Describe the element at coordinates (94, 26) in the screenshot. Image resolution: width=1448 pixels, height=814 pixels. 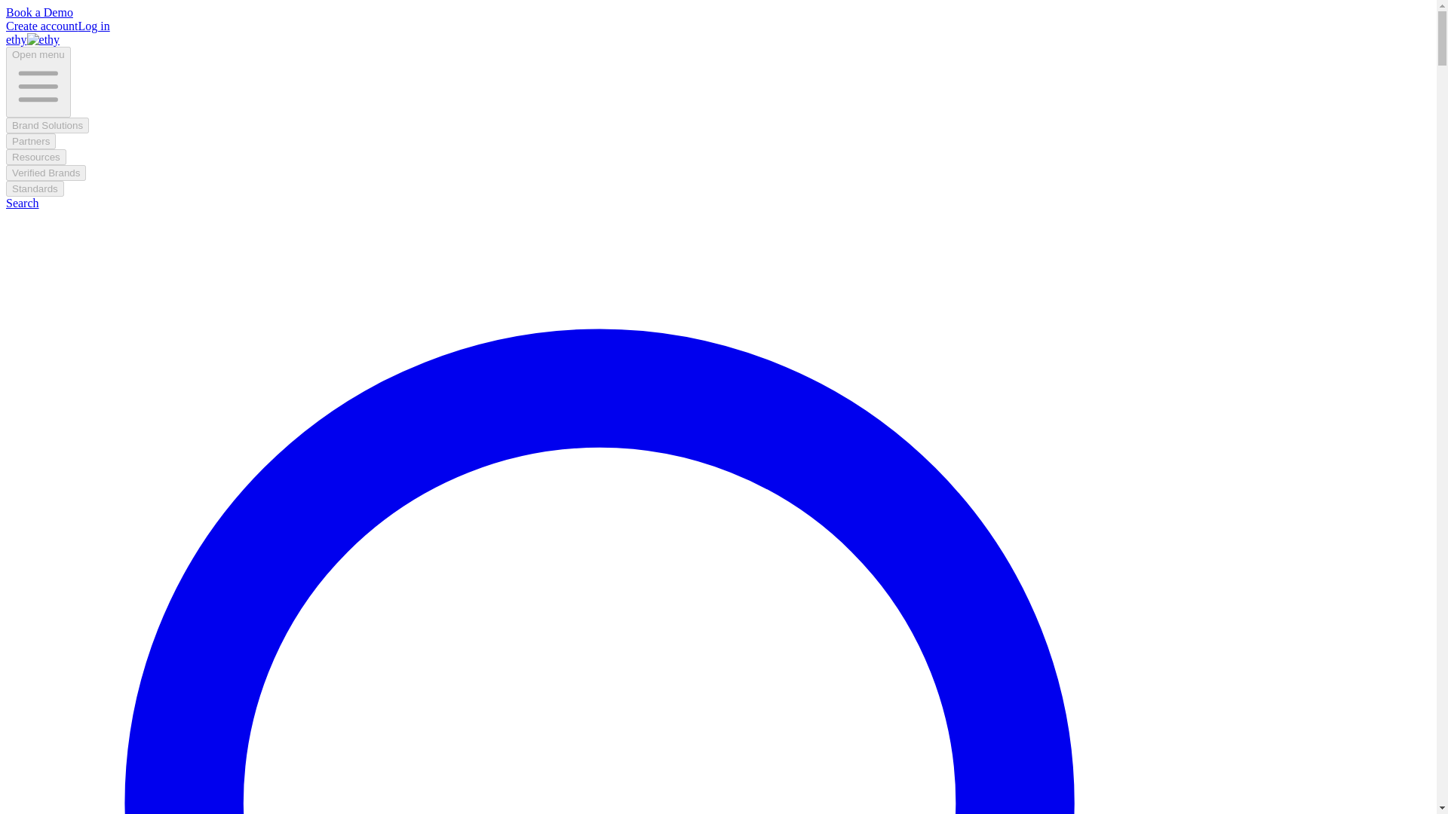
I see `Log in` at that location.